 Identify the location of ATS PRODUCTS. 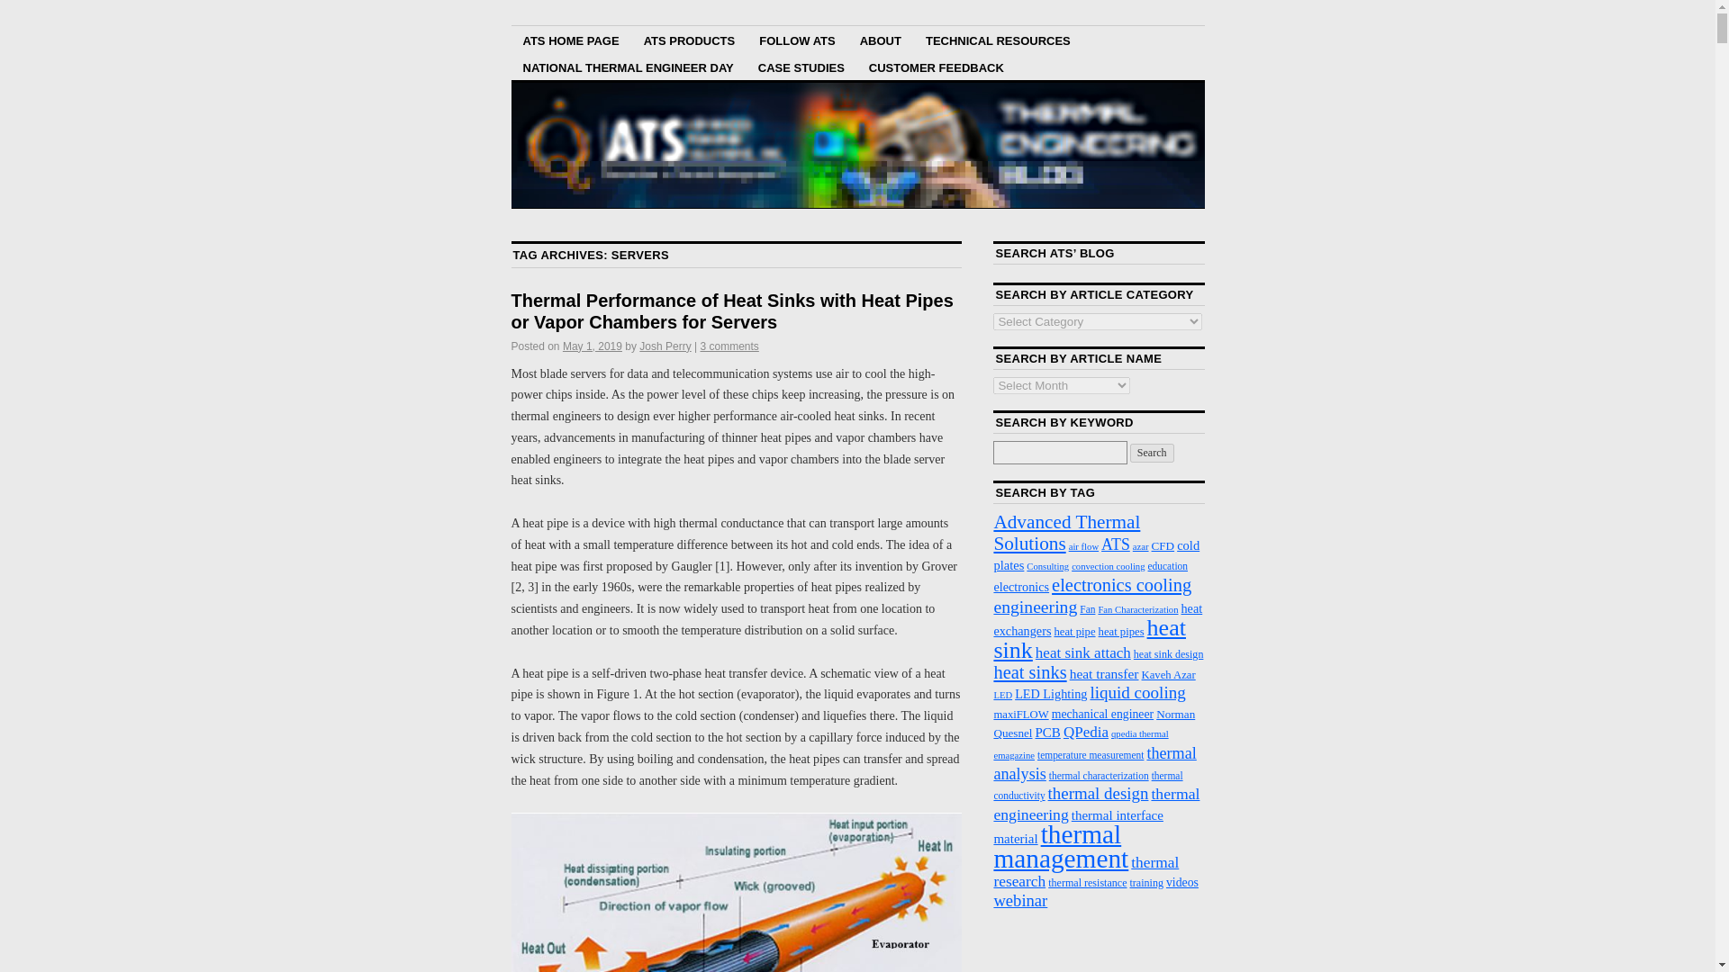
(690, 40).